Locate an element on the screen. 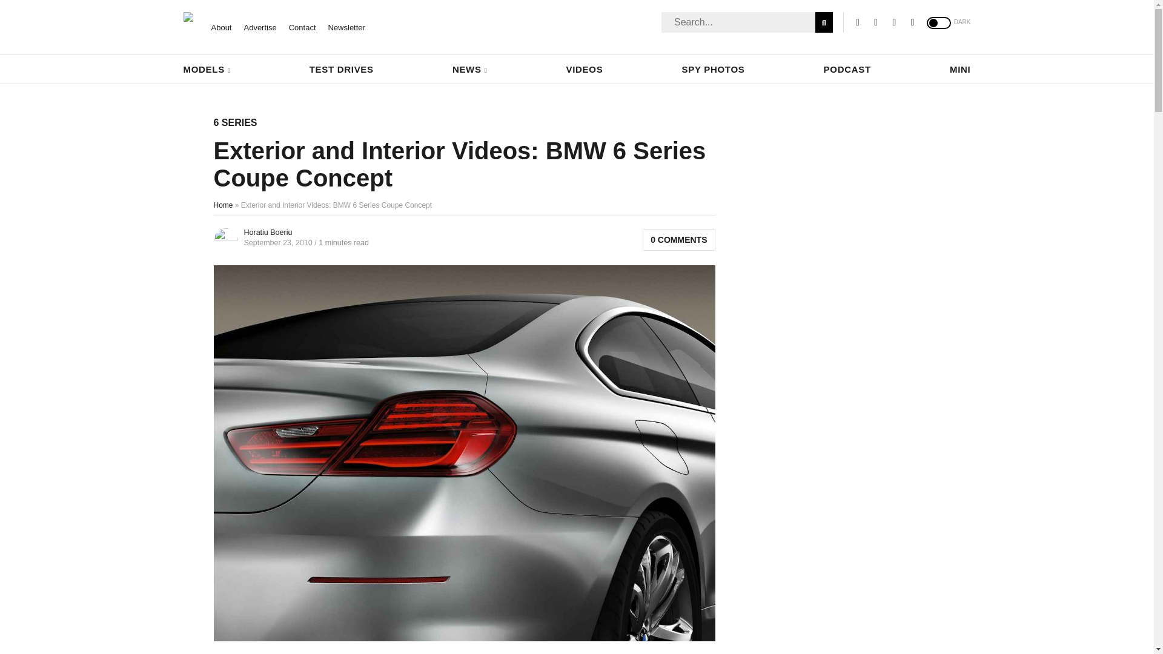 This screenshot has height=654, width=1163. MODELS is located at coordinates (206, 69).